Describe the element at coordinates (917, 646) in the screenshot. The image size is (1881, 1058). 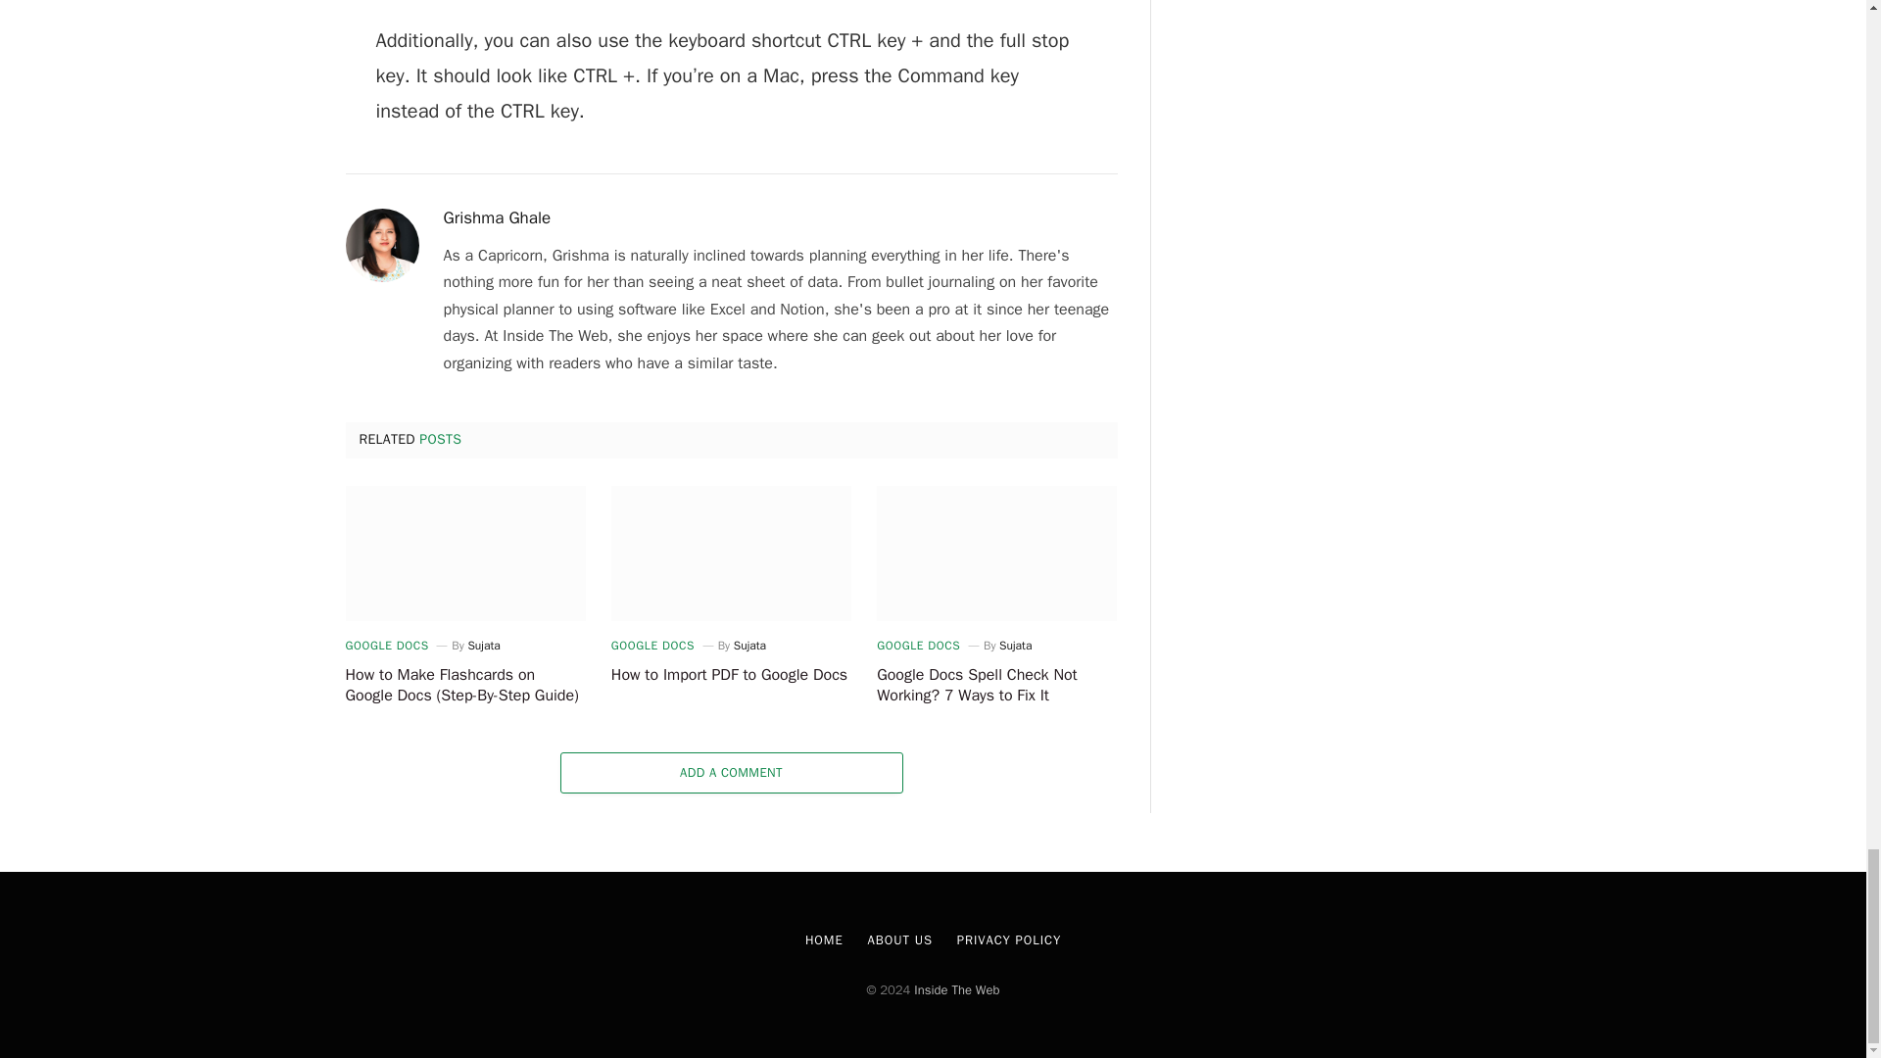
I see `GOOGLE DOCS` at that location.